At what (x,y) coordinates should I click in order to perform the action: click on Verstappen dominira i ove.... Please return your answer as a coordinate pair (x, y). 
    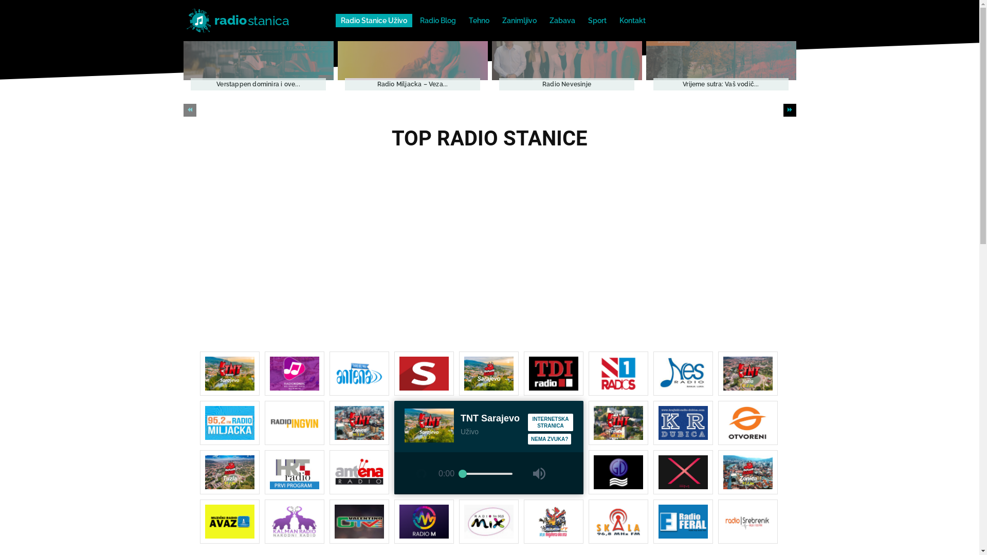
    Looking at the image, I should click on (258, 84).